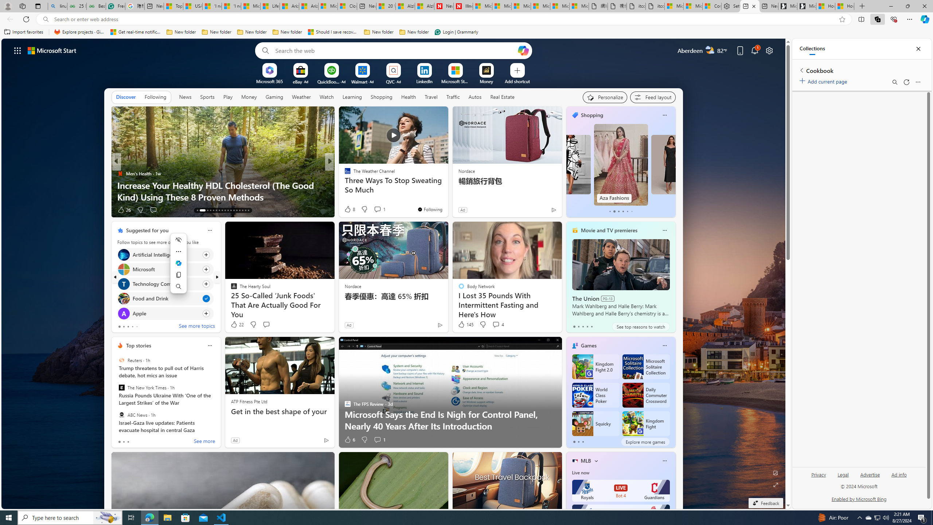 The width and height of the screenshot is (933, 525). Describe the element at coordinates (120, 174) in the screenshot. I see `Men's Health` at that location.